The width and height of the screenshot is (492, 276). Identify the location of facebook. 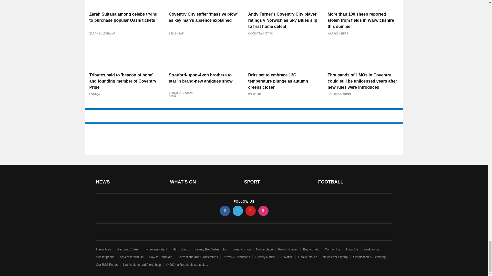
(225, 211).